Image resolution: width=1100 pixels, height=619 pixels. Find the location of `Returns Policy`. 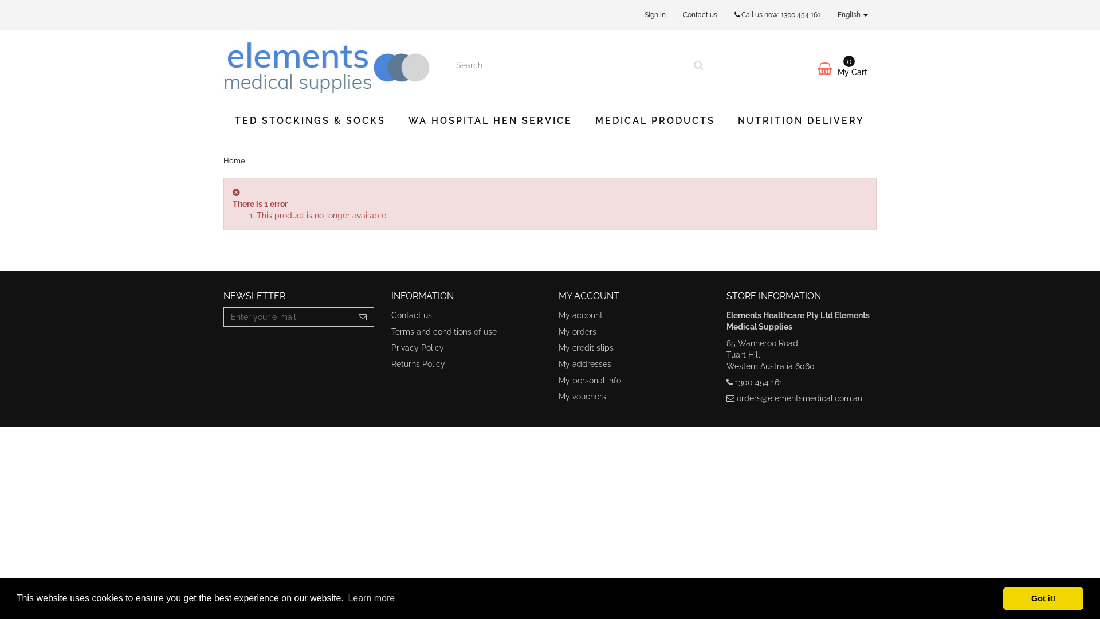

Returns Policy is located at coordinates (418, 364).